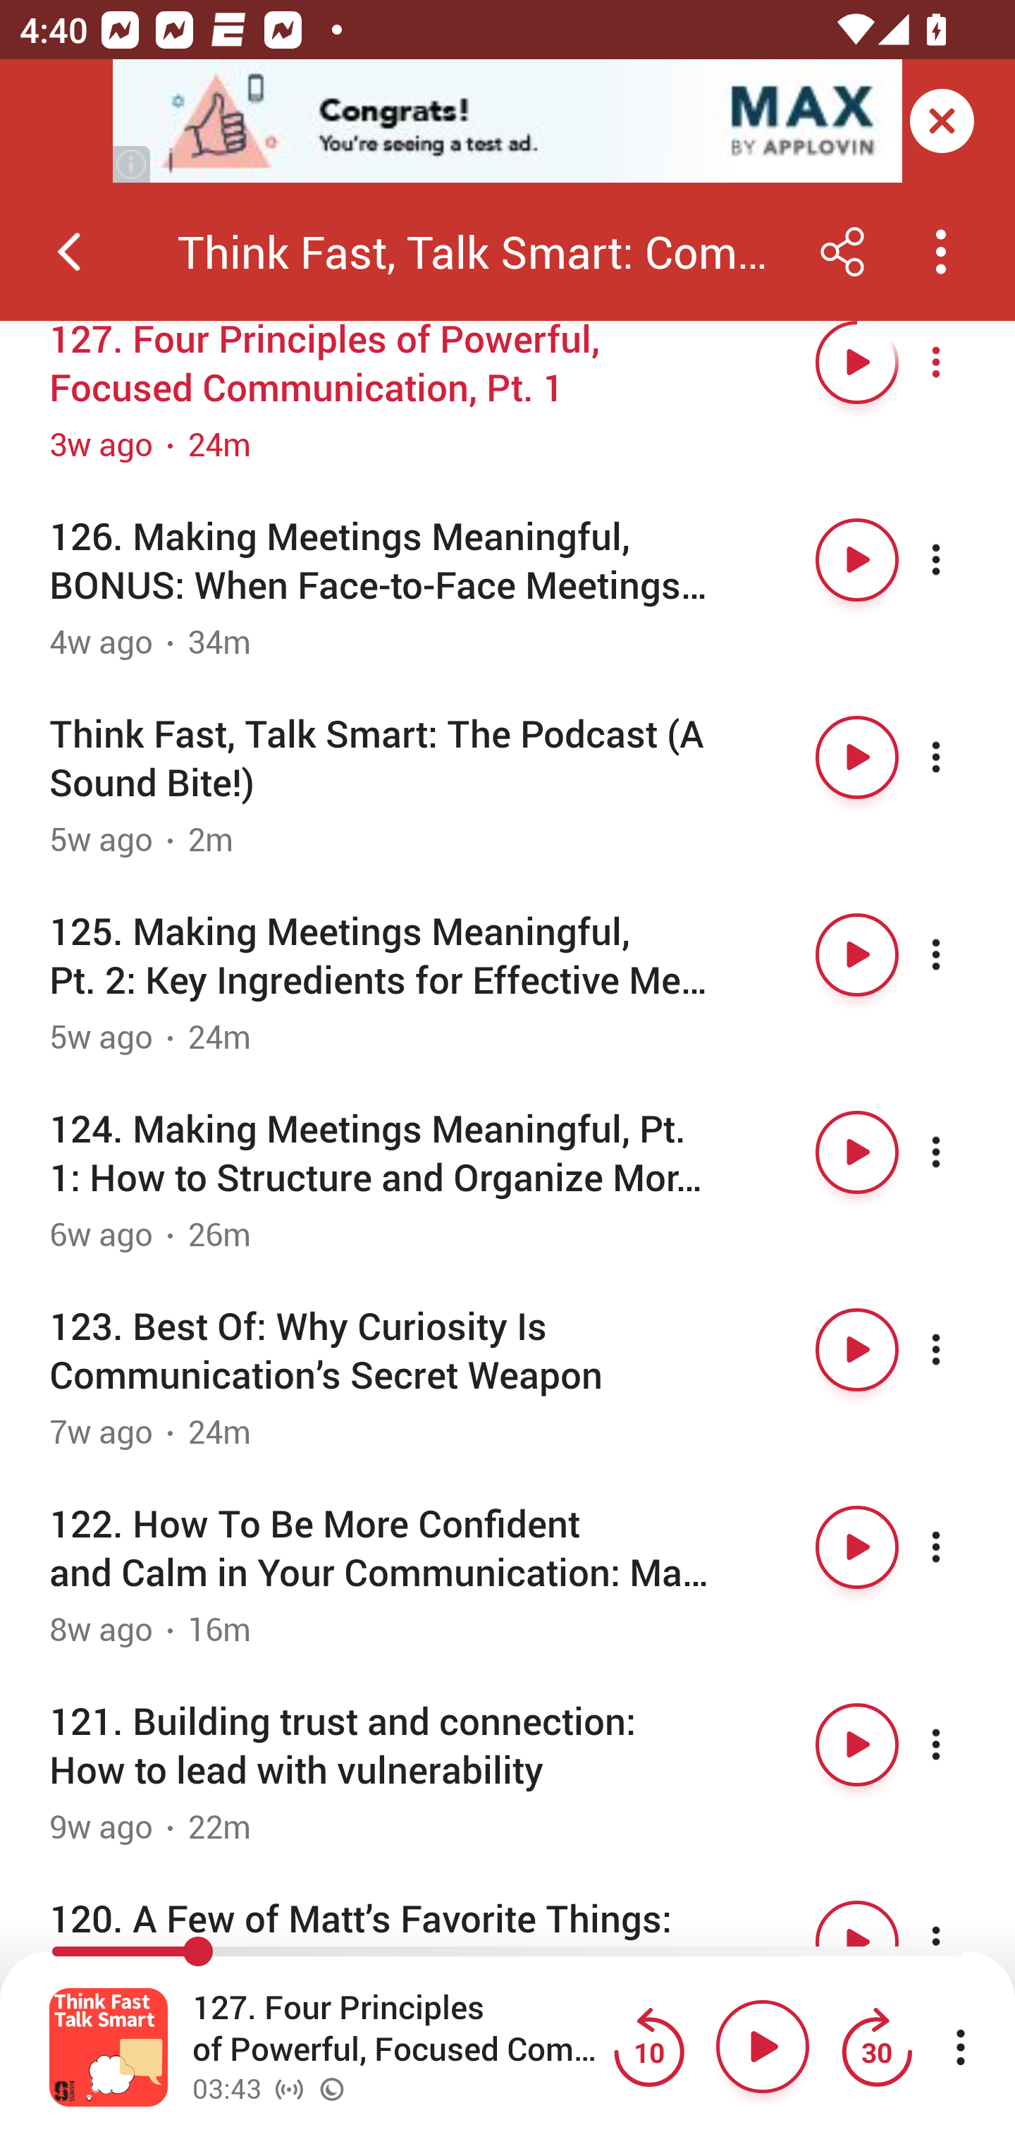 This screenshot has height=2144, width=1015. I want to click on Open fullscreen player, so click(109, 2047).